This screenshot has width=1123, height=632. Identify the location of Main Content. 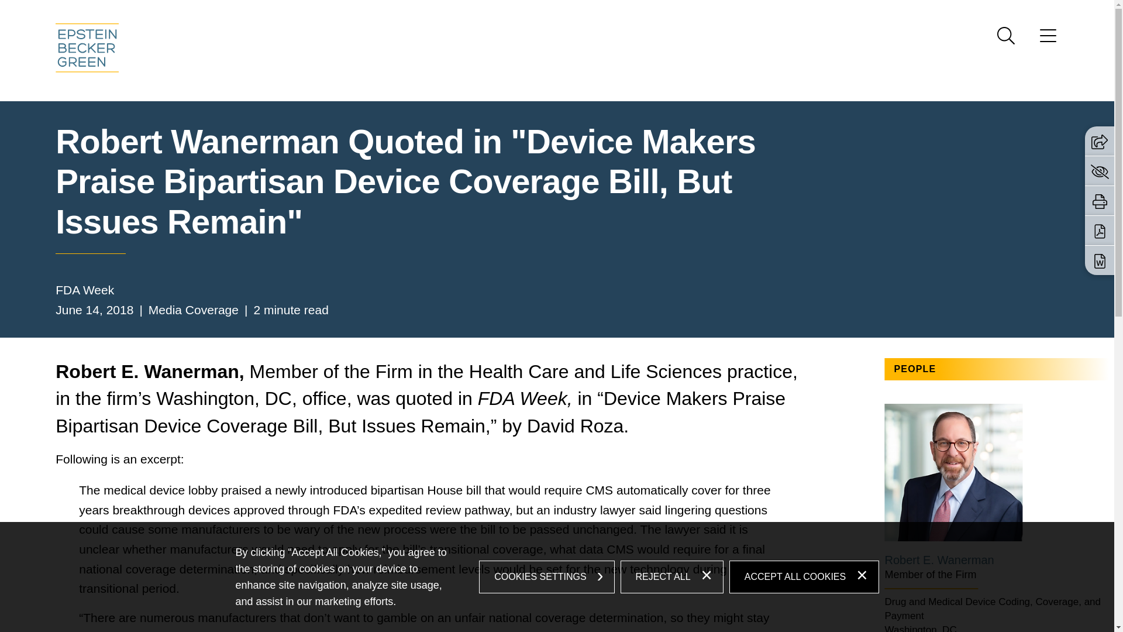
(514, 12).